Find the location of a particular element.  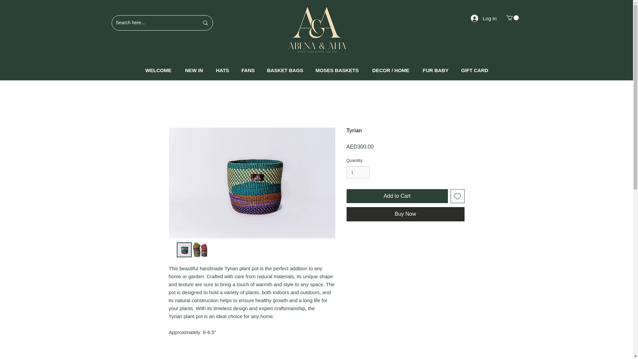

FANS is located at coordinates (248, 70).